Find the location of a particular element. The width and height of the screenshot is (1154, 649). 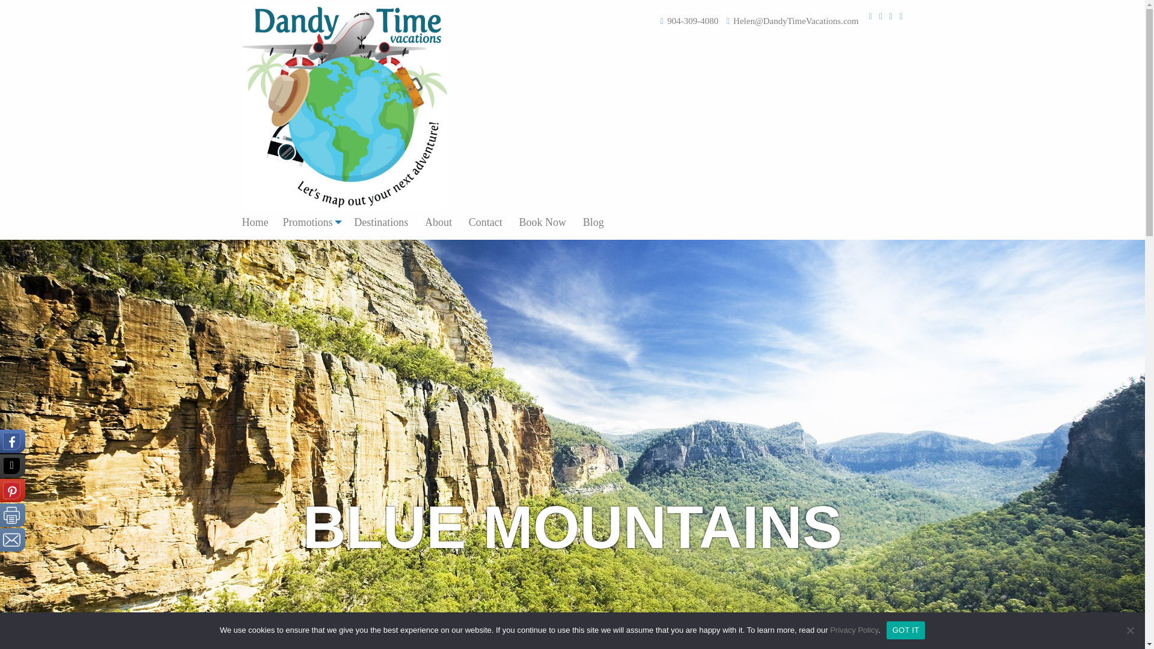

No is located at coordinates (1130, 630).